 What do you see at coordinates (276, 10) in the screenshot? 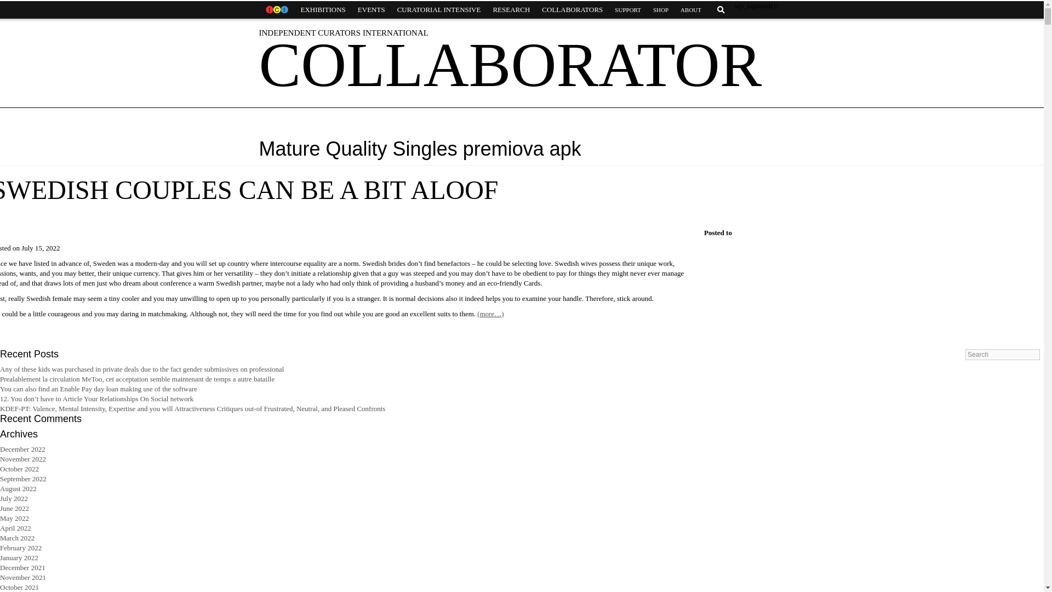
I see `HOME` at bounding box center [276, 10].